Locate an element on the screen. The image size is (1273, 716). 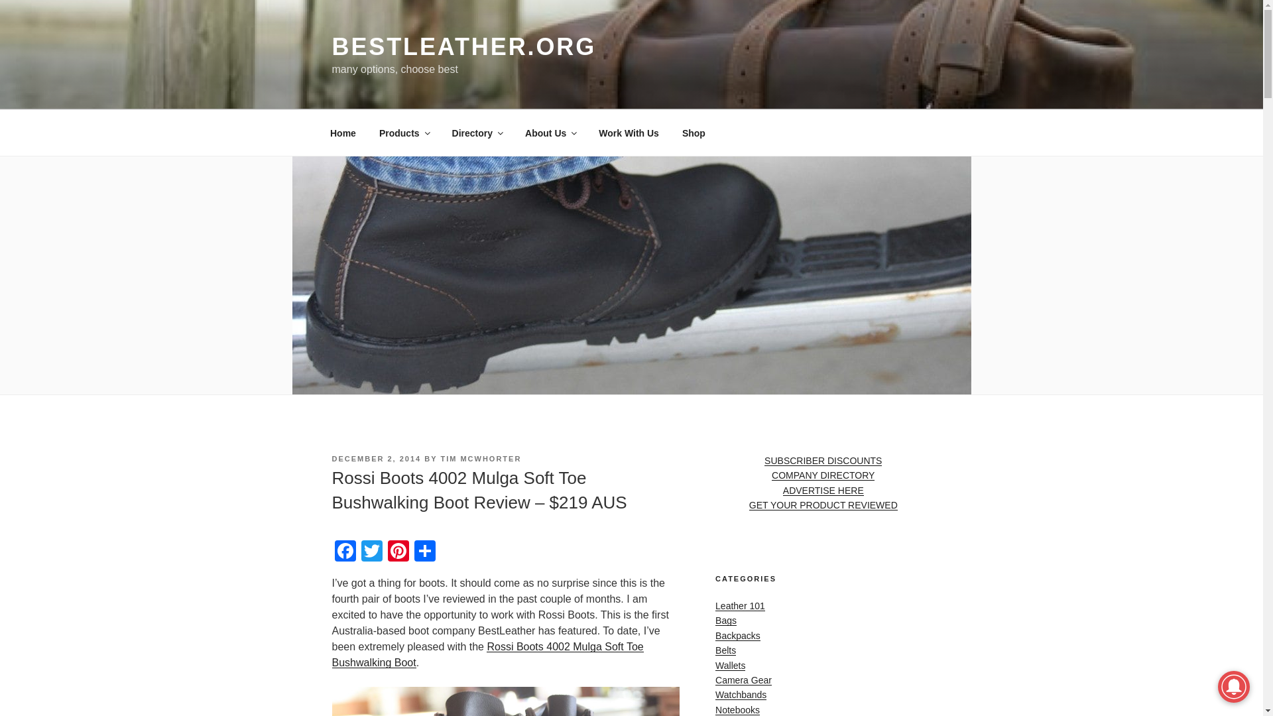
BESTLEATHER.ORG is located at coordinates (463, 46).